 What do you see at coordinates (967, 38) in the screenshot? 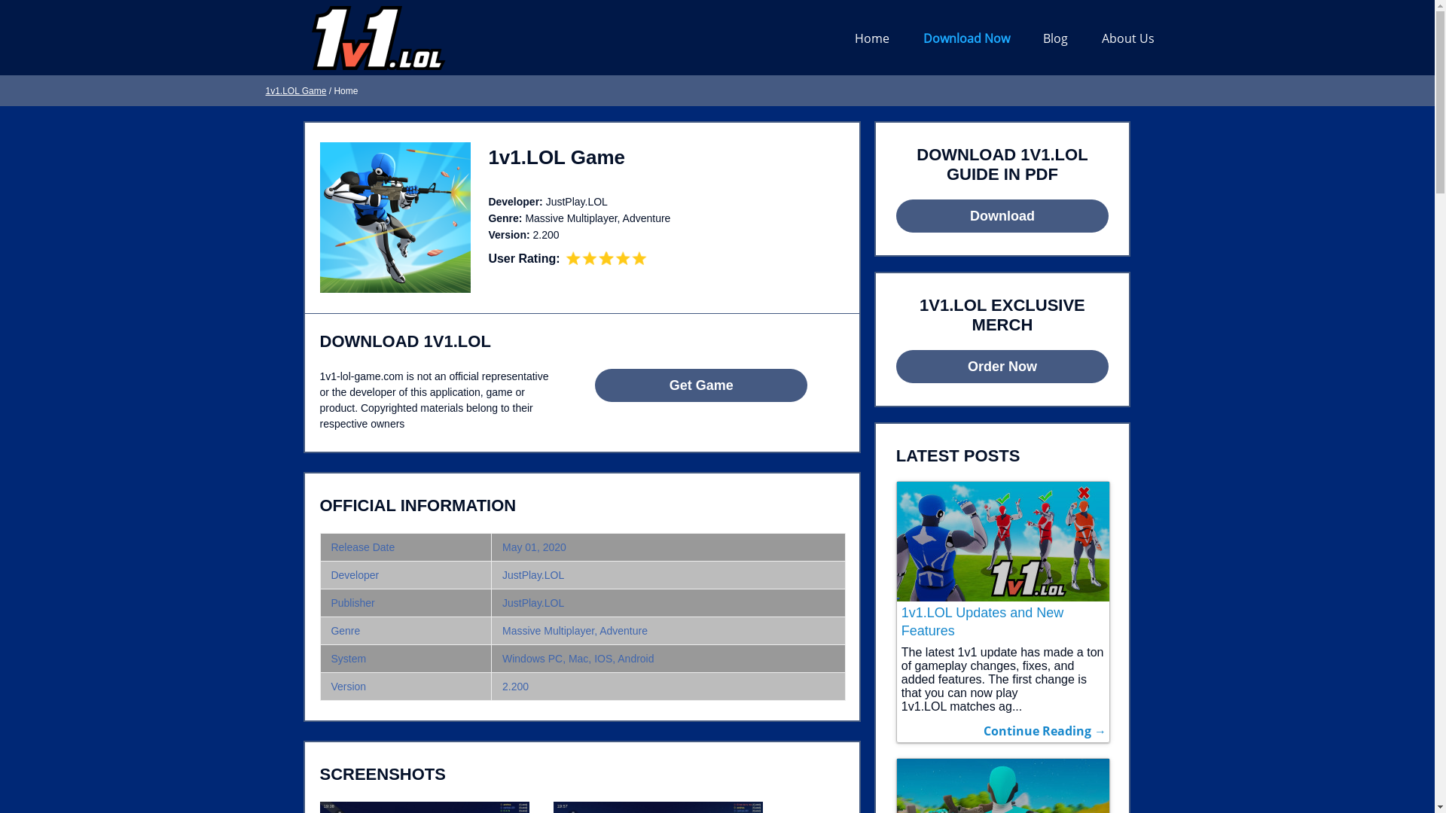
I see `Download Now` at bounding box center [967, 38].